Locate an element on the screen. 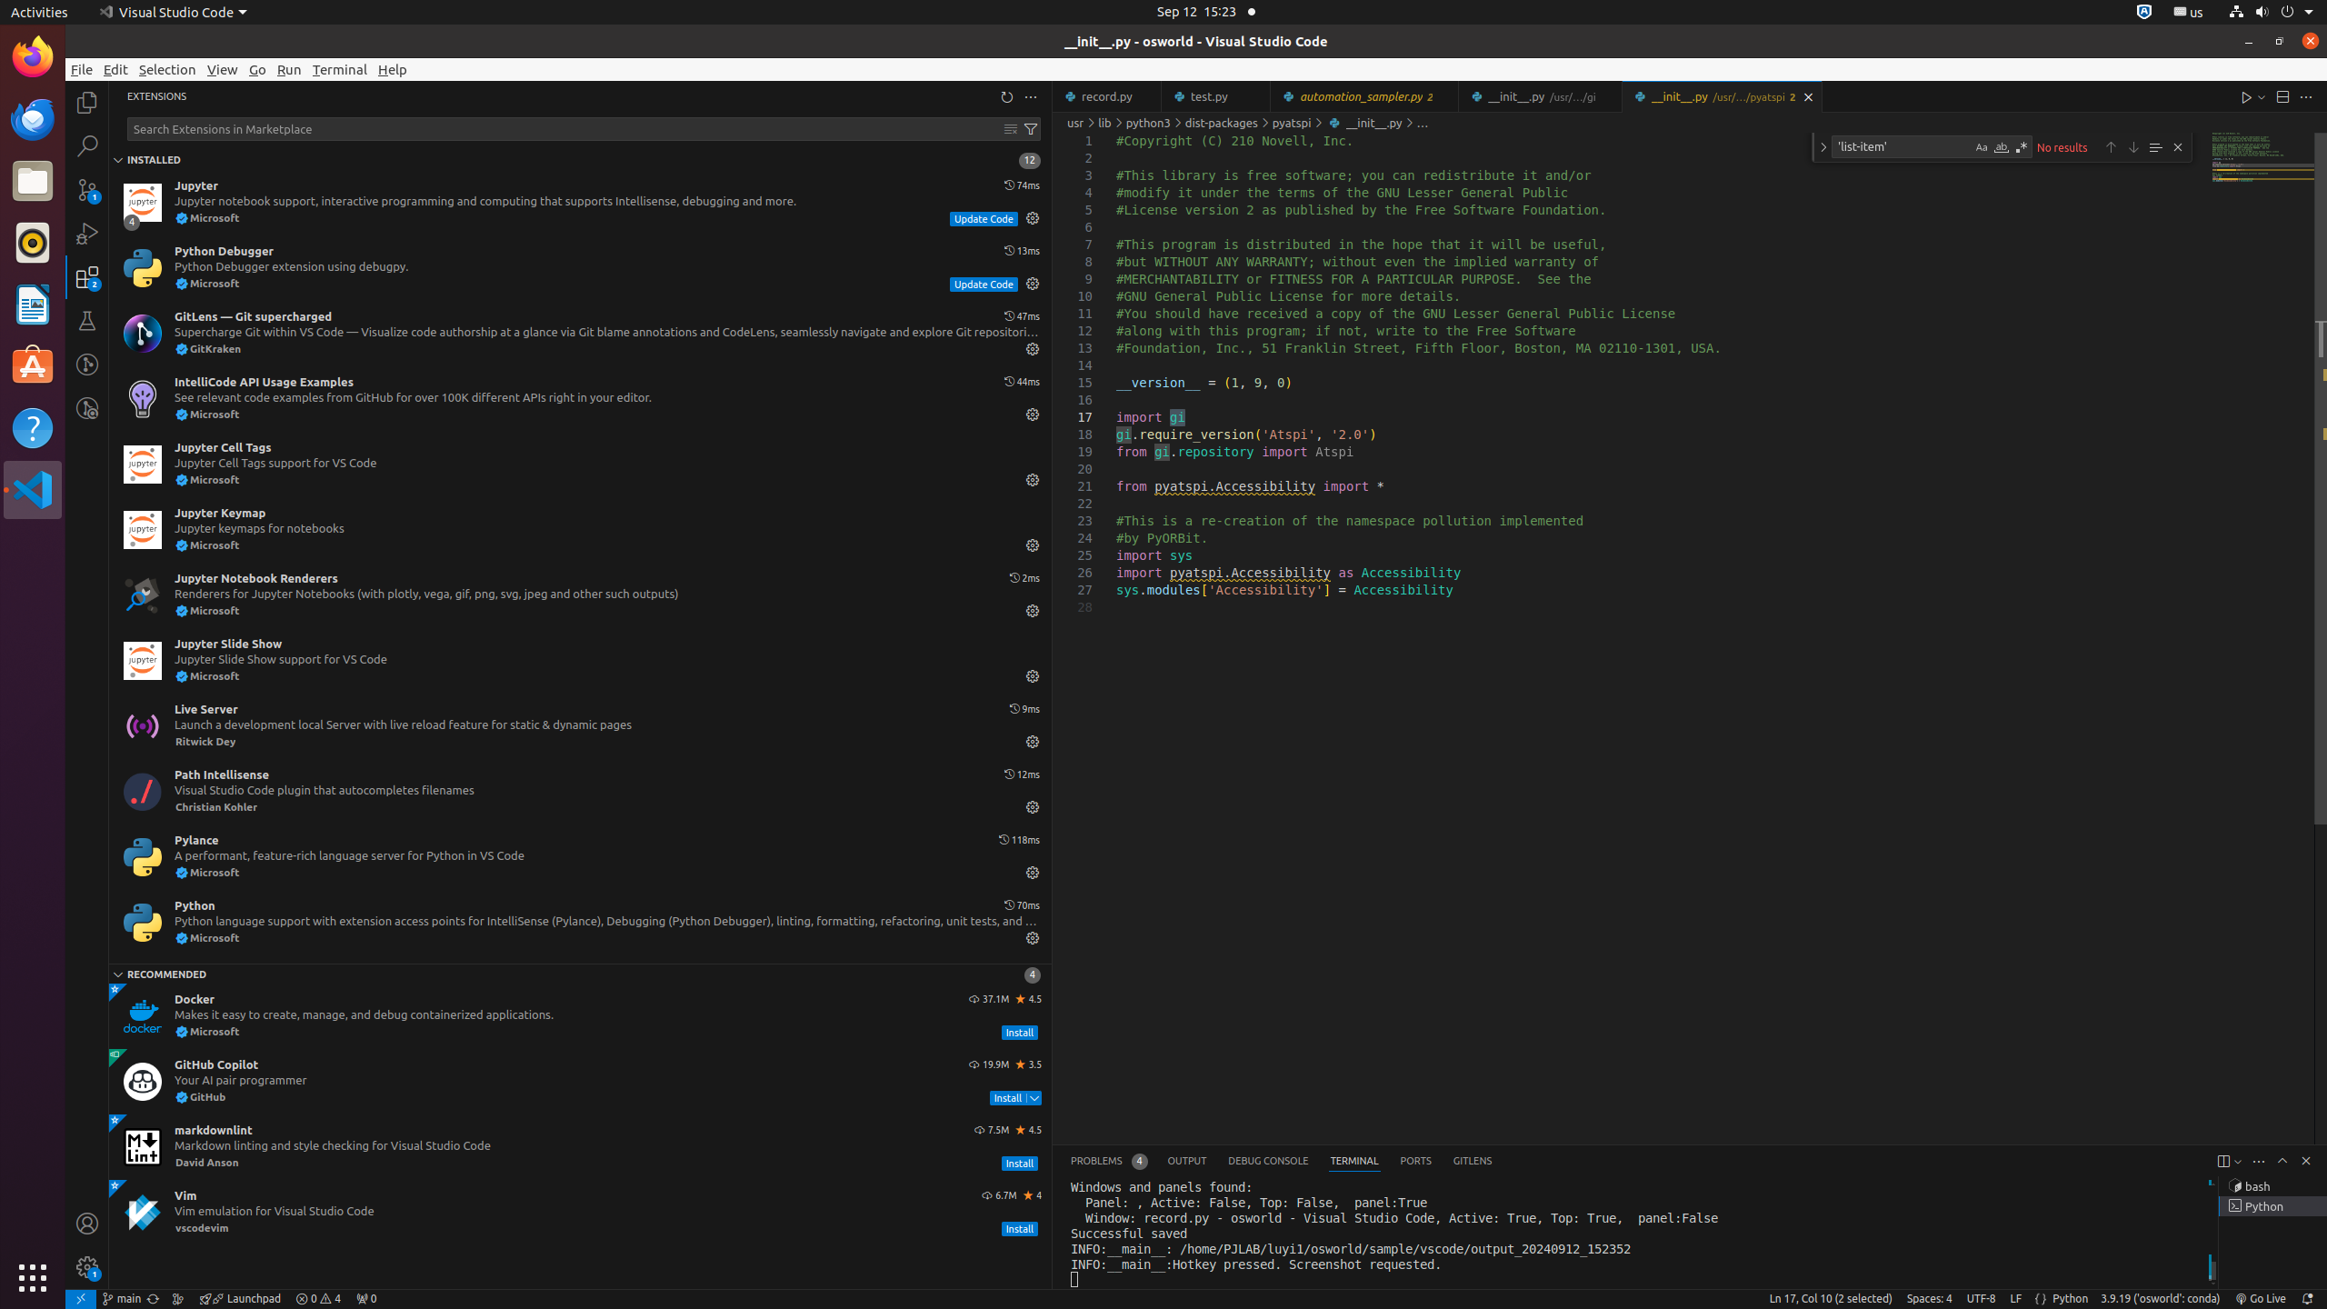 This screenshot has height=1309, width=2327. Run or Debug... is located at coordinates (2262, 96).